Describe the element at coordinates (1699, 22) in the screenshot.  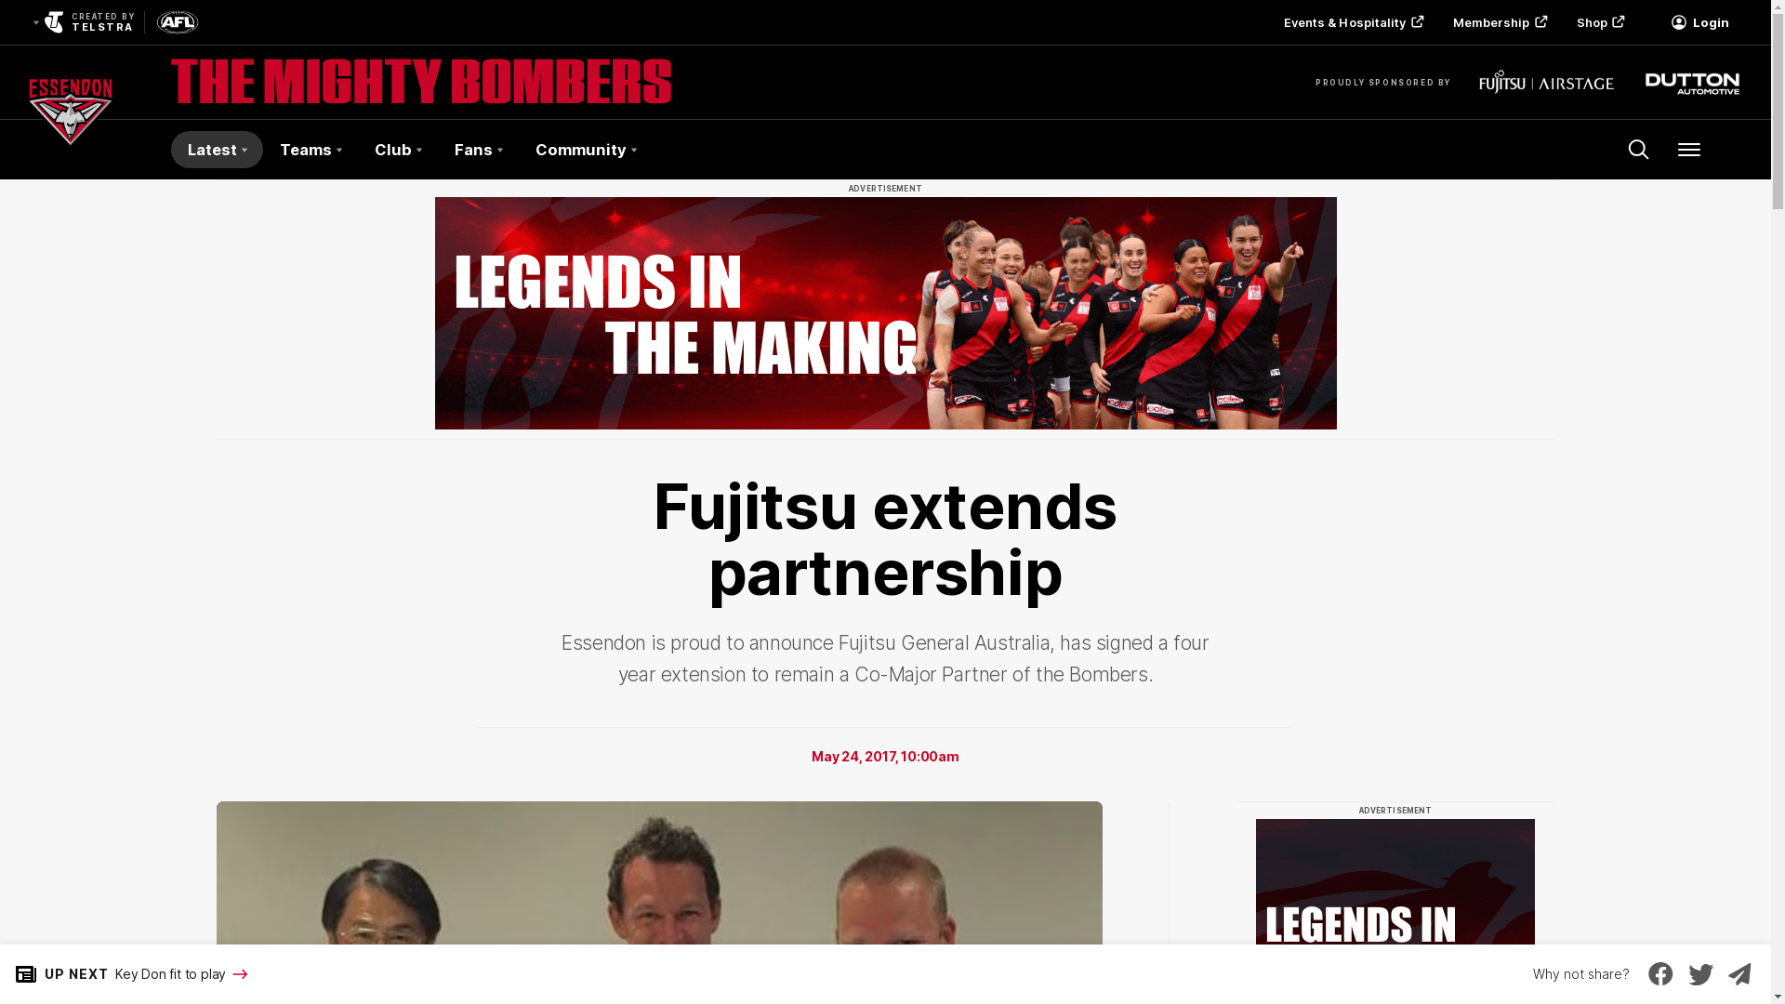
I see `Login` at that location.